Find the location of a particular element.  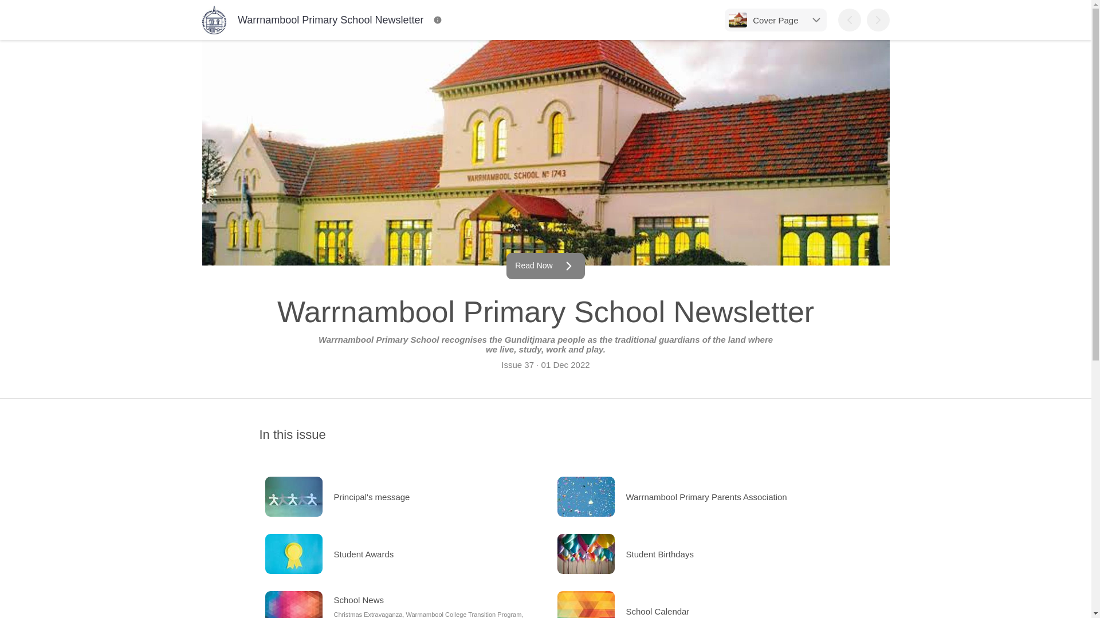

School Calendar is located at coordinates (691, 601).